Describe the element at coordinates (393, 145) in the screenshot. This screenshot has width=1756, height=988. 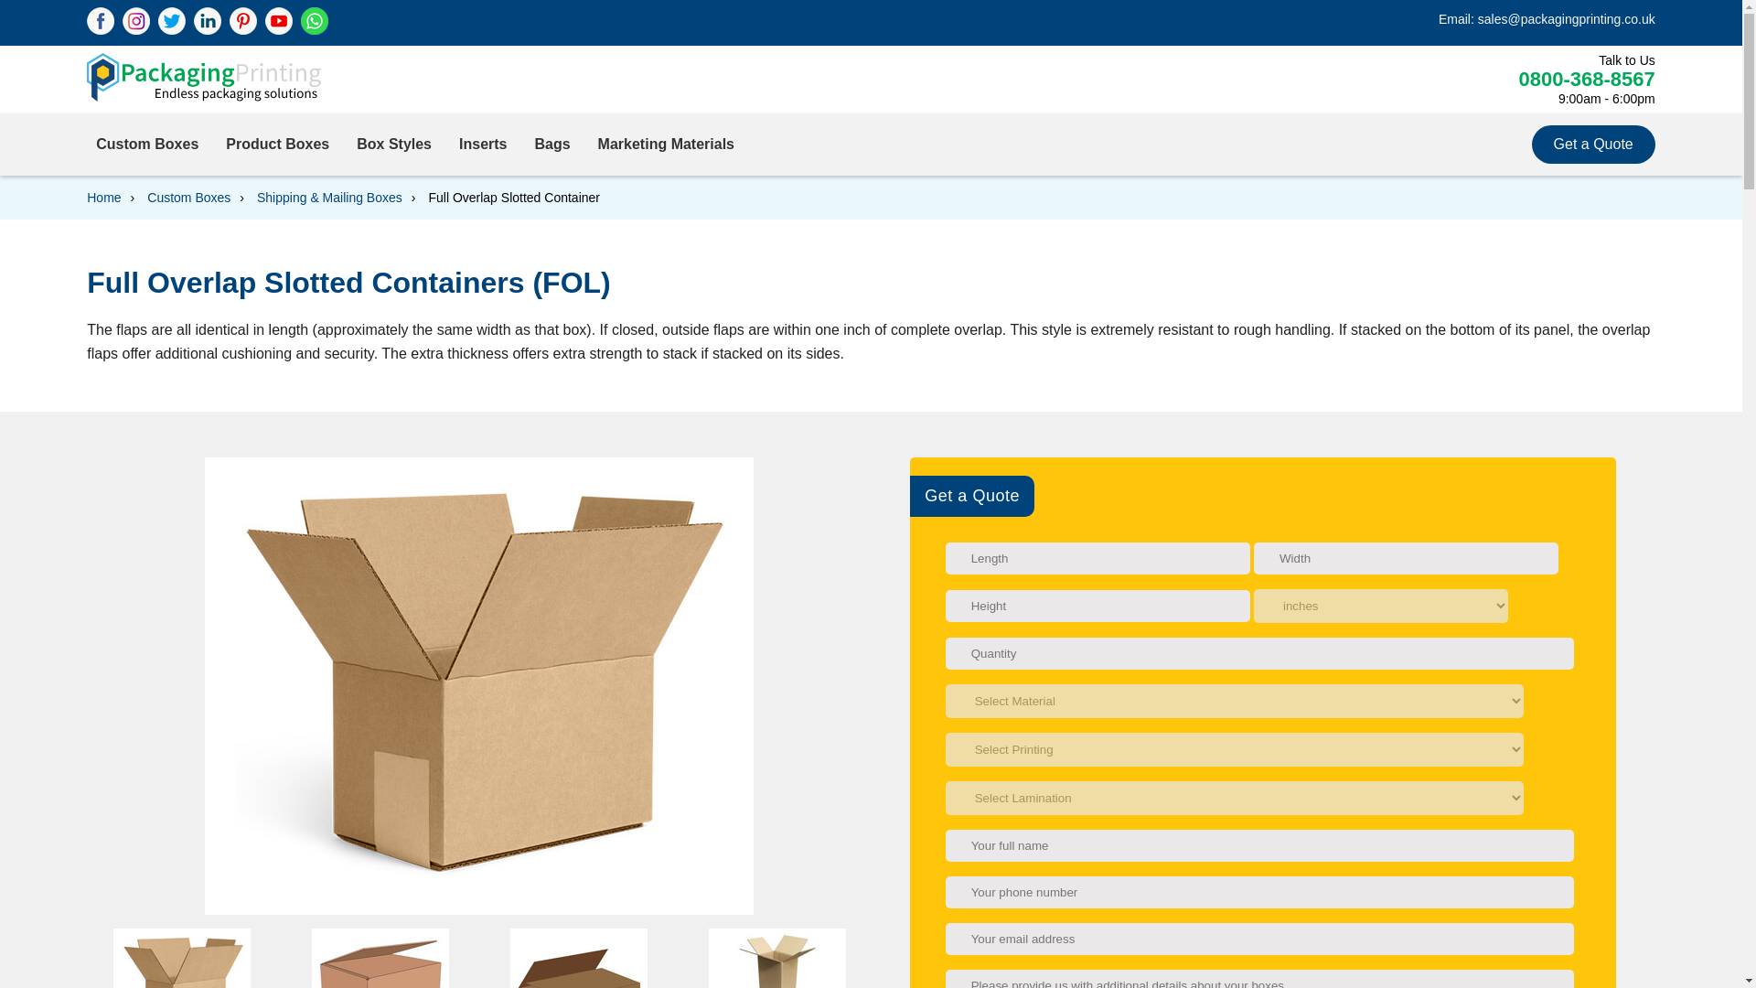
I see `Box Styles` at that location.